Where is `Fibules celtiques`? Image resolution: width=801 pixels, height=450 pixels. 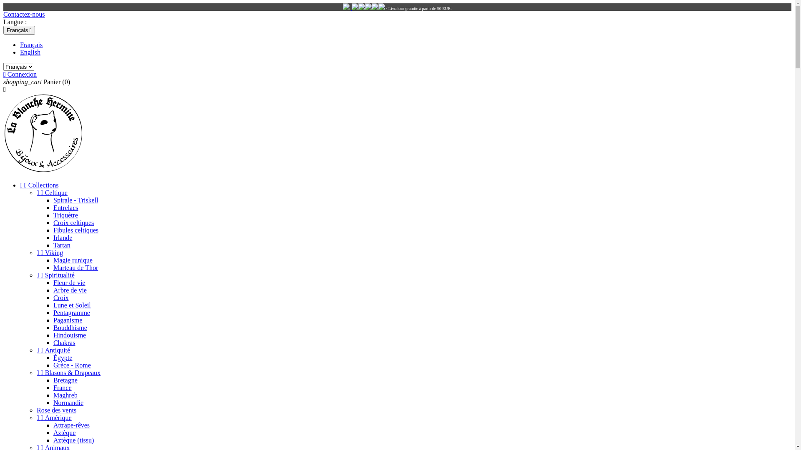 Fibules celtiques is located at coordinates (76, 230).